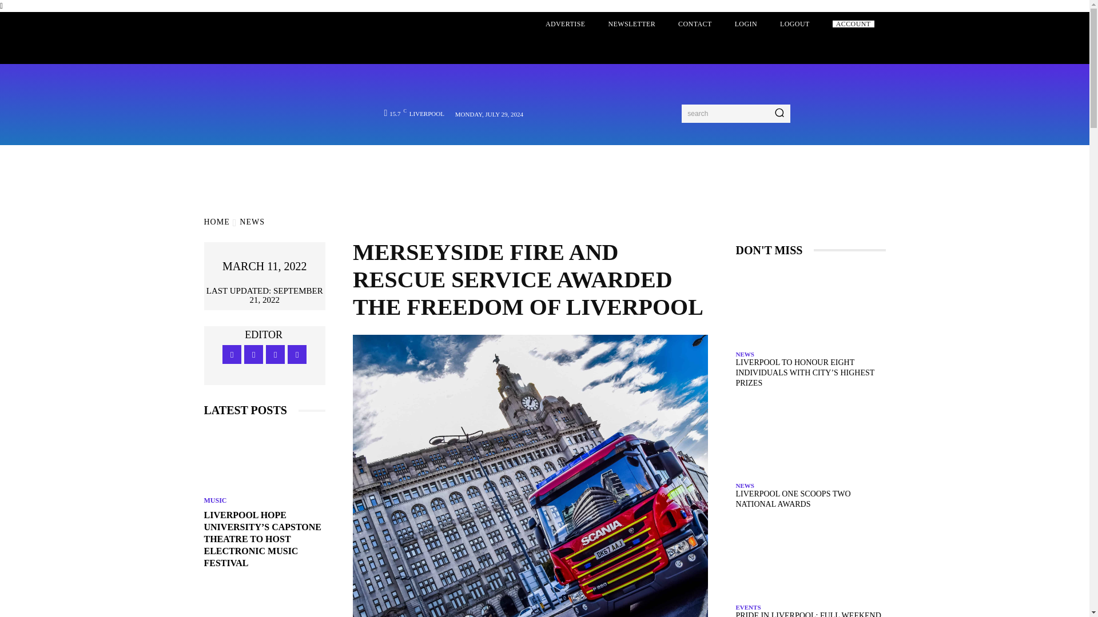  Describe the element at coordinates (278, 89) in the screenshot. I see `logo` at that location.